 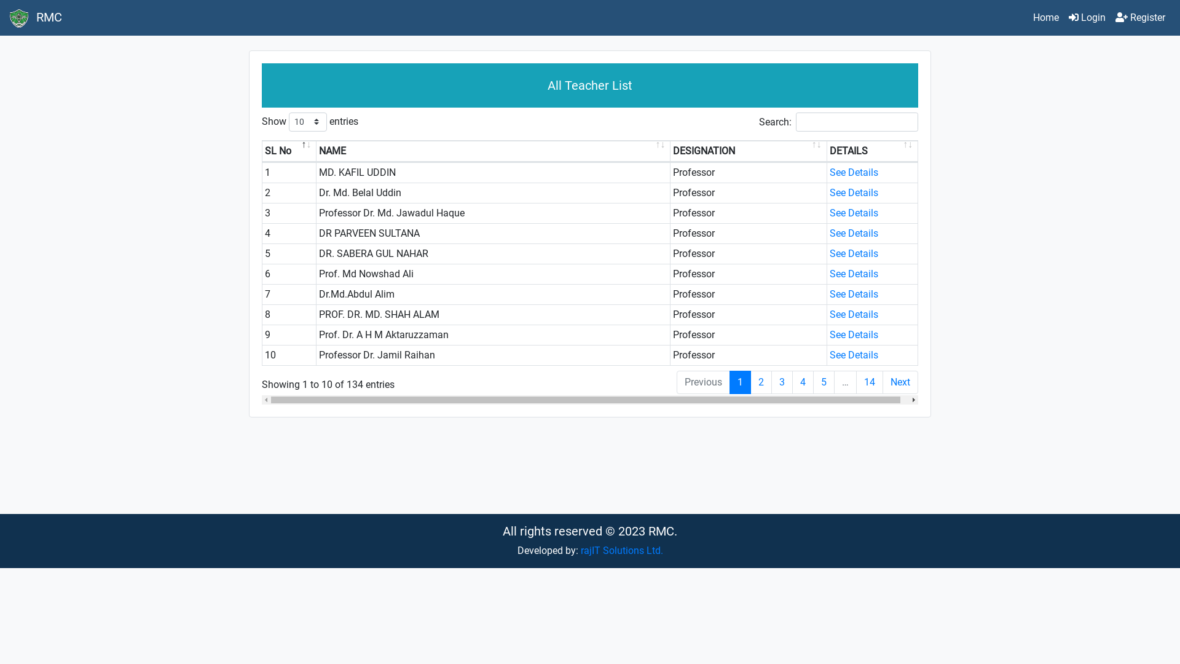 What do you see at coordinates (854, 355) in the screenshot?
I see `See Details` at bounding box center [854, 355].